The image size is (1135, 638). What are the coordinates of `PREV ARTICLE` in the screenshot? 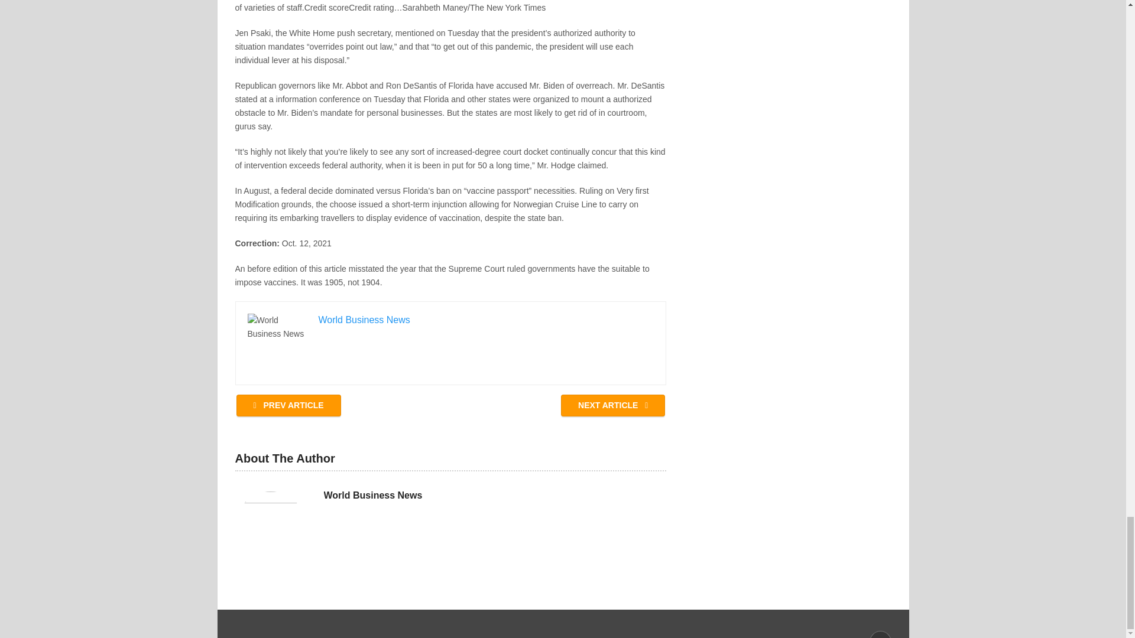 It's located at (288, 405).